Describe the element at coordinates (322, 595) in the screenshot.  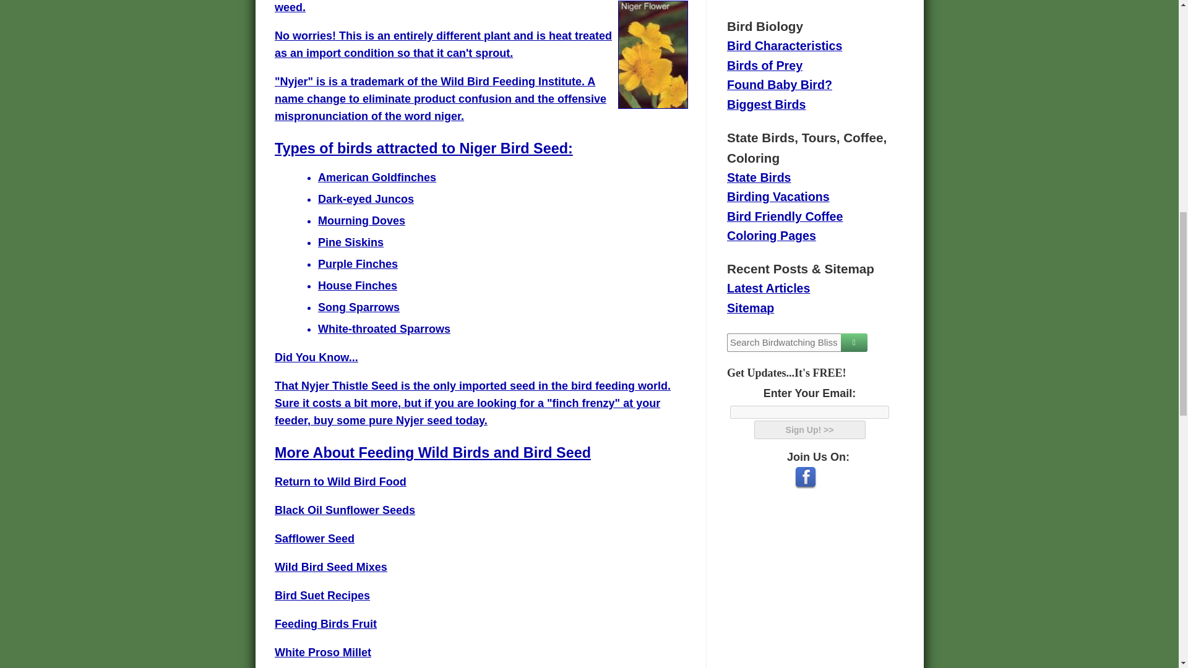
I see `Bird Suet Recipes` at that location.